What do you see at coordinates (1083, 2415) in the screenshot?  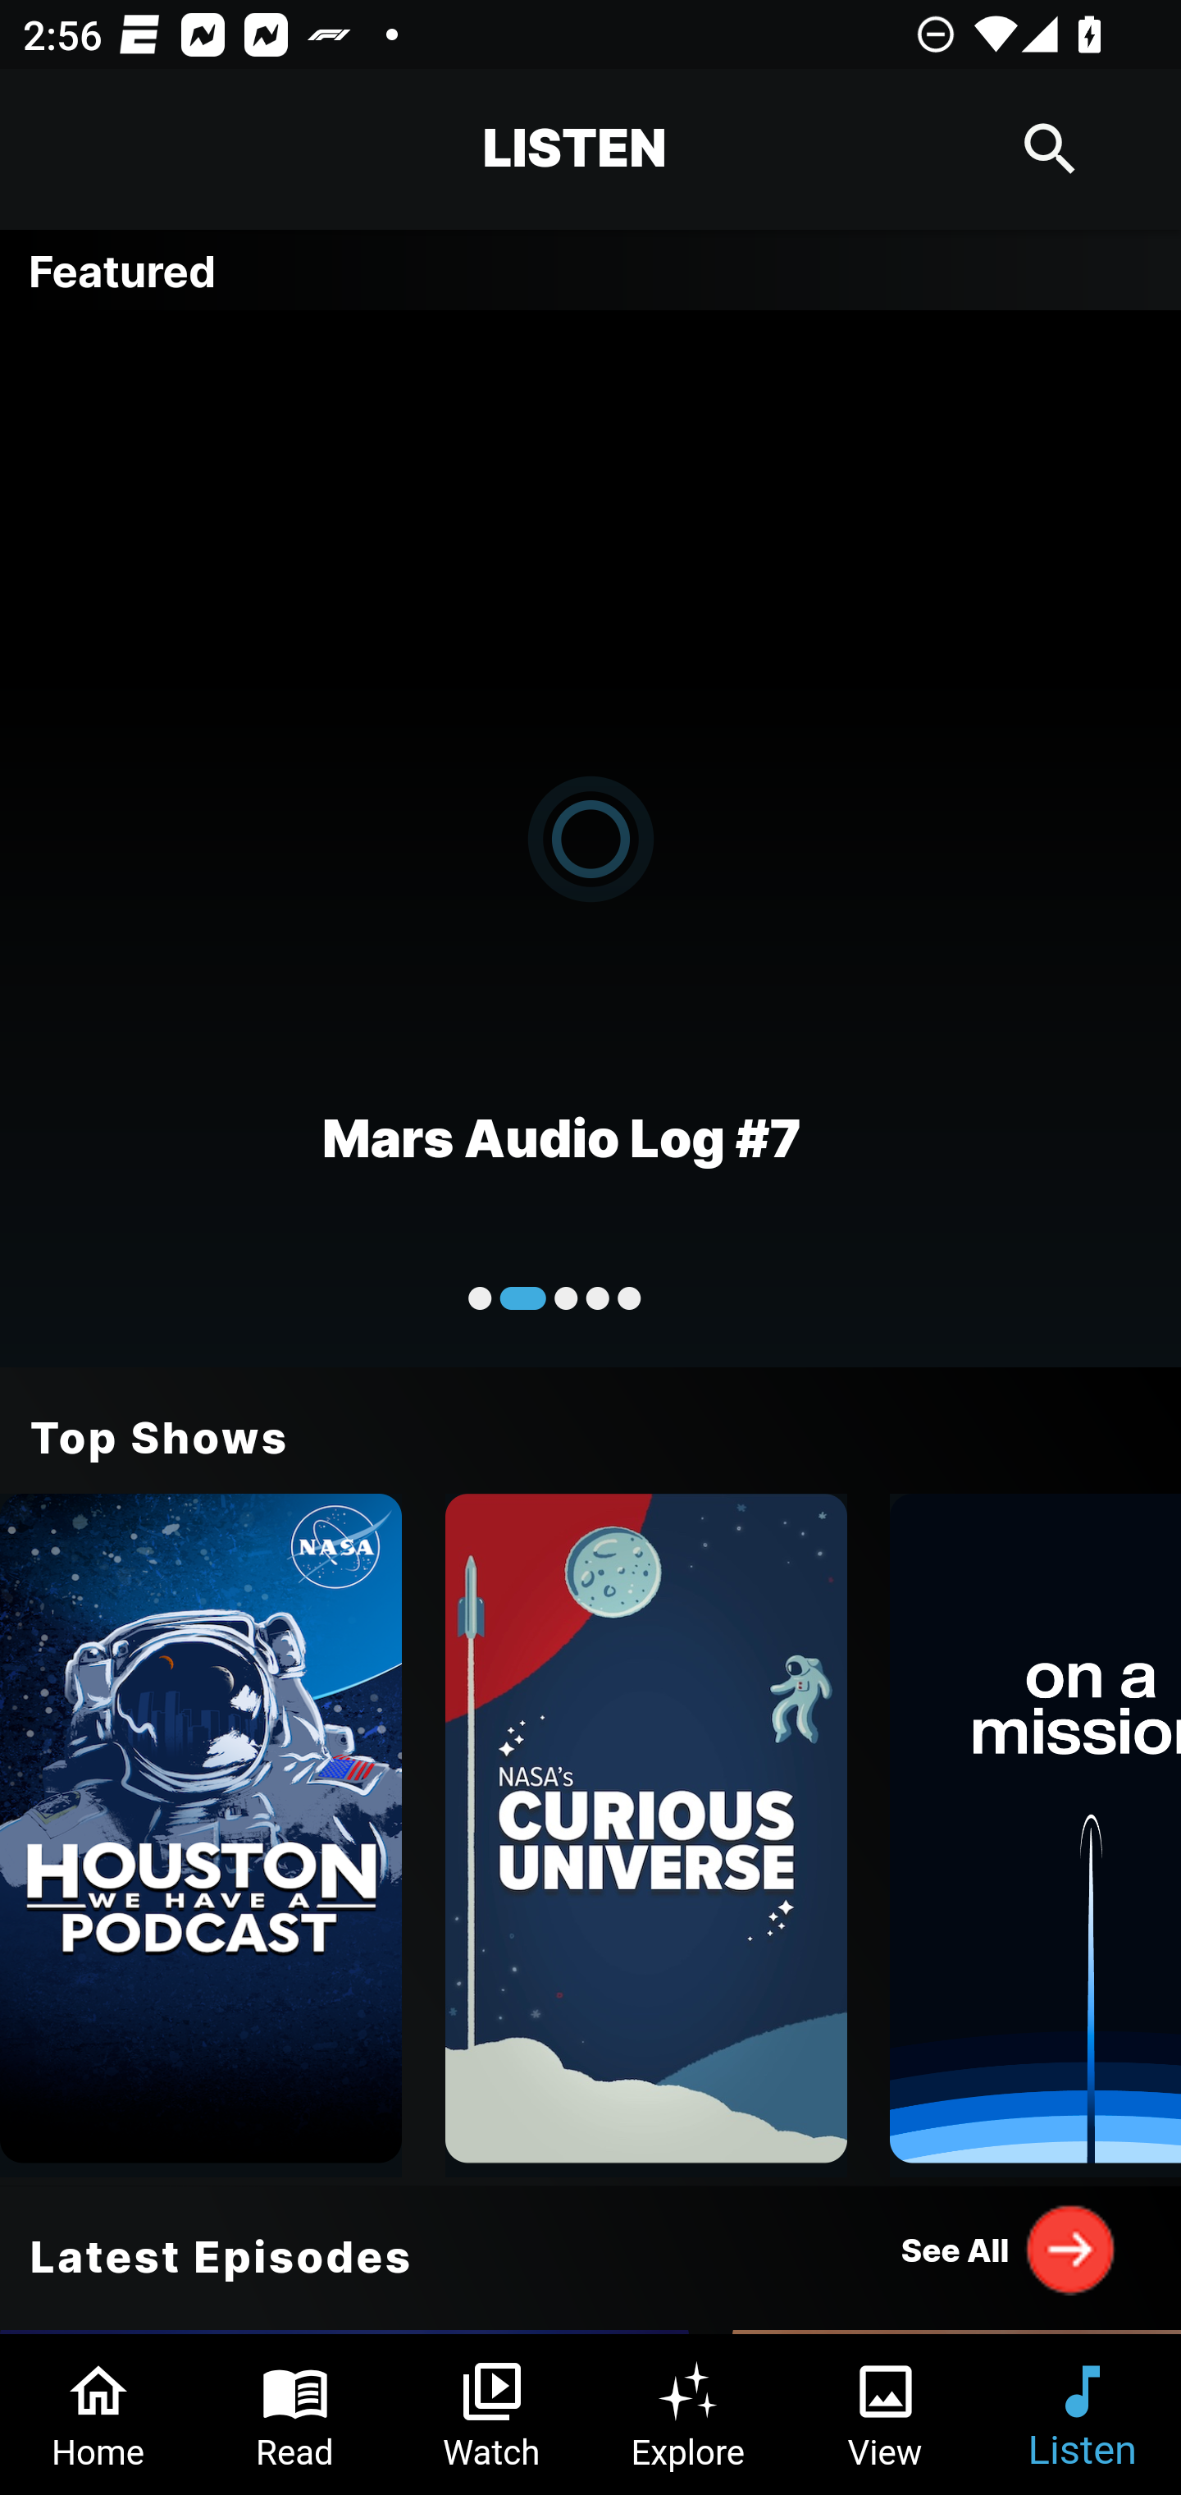 I see `Listen
Tab 6 of 6` at bounding box center [1083, 2415].